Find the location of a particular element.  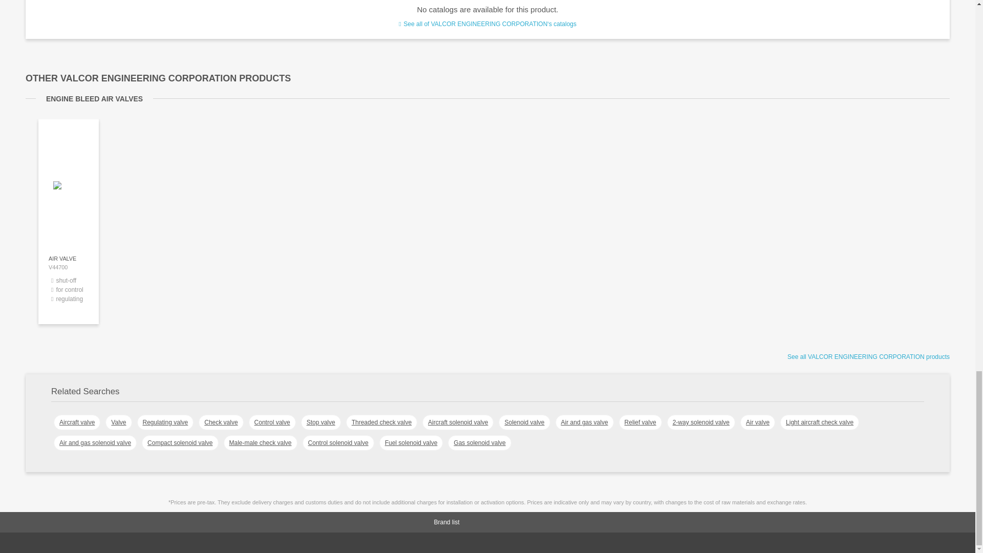

Aircraft solenoid valve is located at coordinates (458, 422).